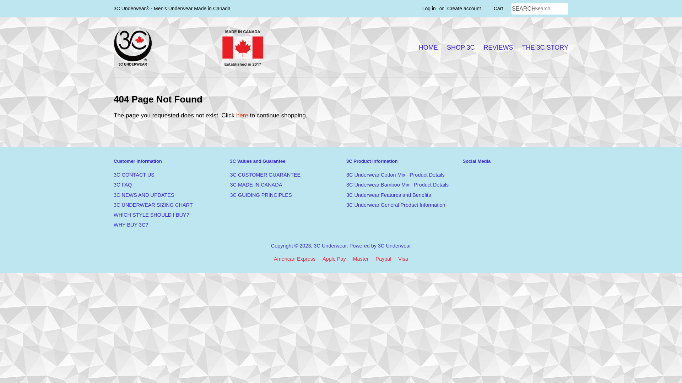 The height and width of the screenshot is (383, 682). I want to click on 3C Underwear, so click(330, 246).